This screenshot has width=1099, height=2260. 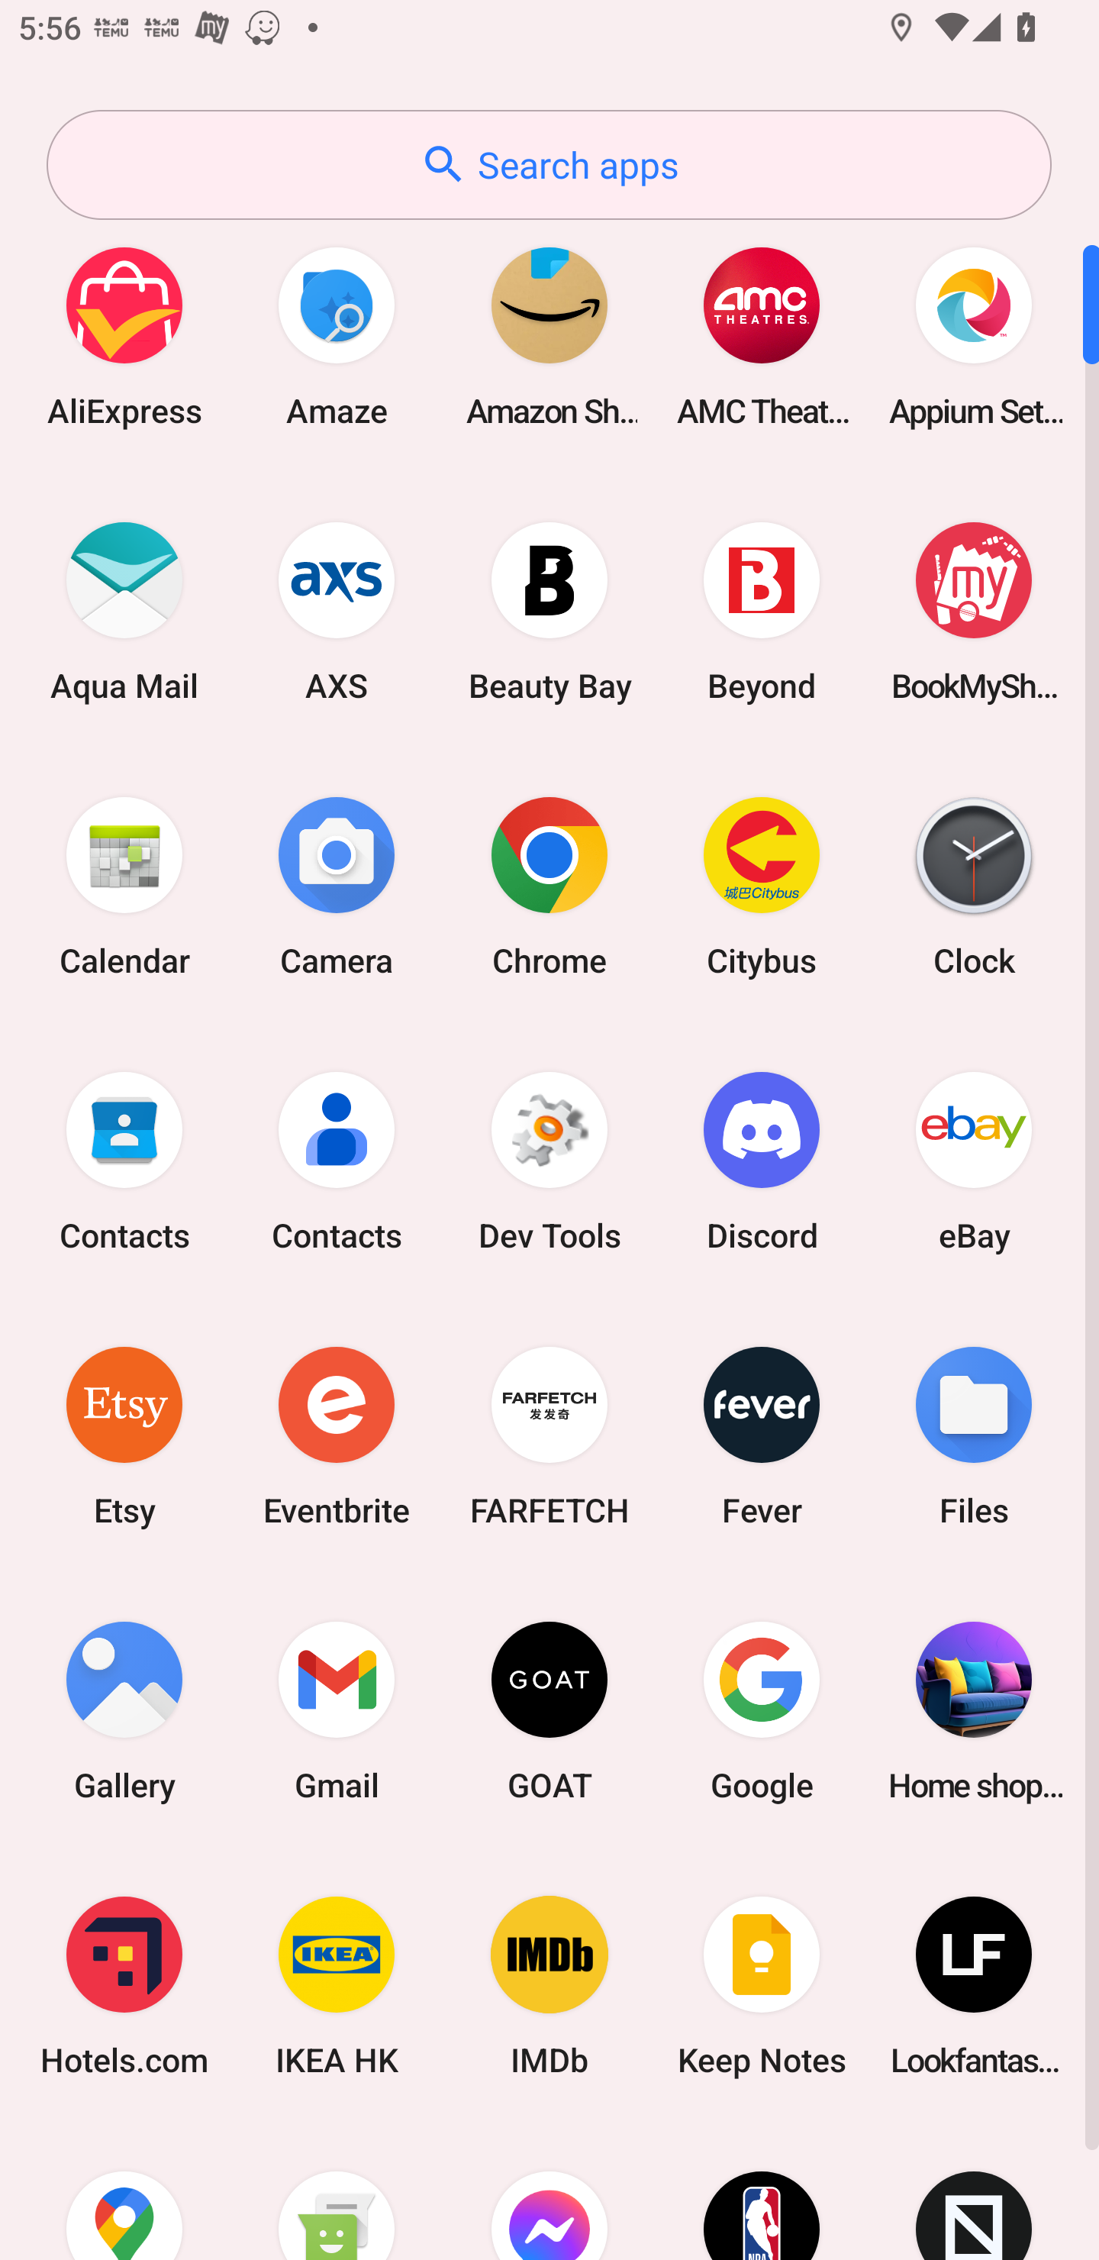 I want to click on Files, so click(x=974, y=1435).